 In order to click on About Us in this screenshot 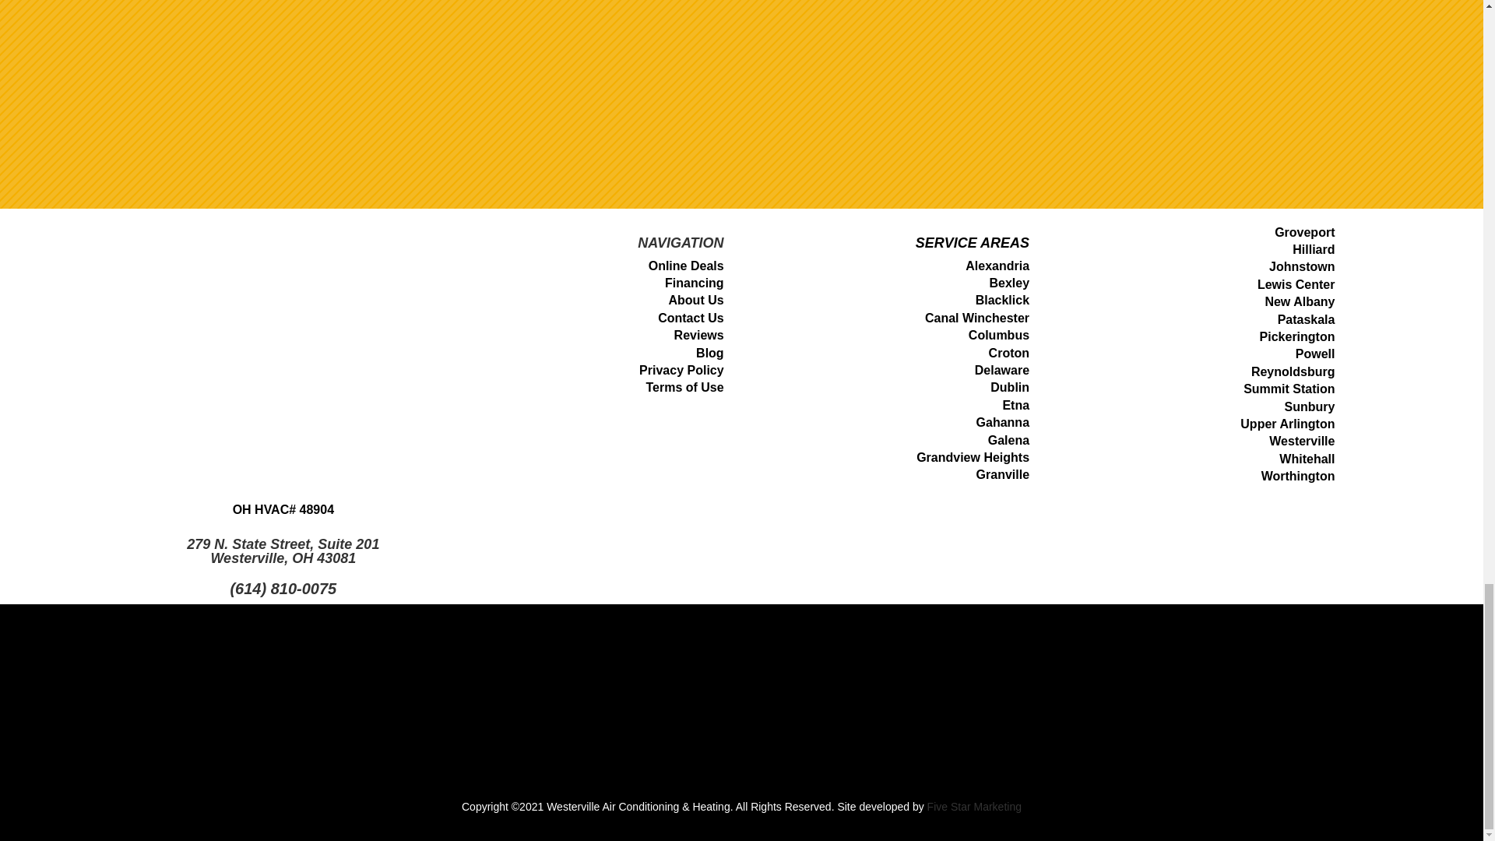, I will do `click(696, 300)`.